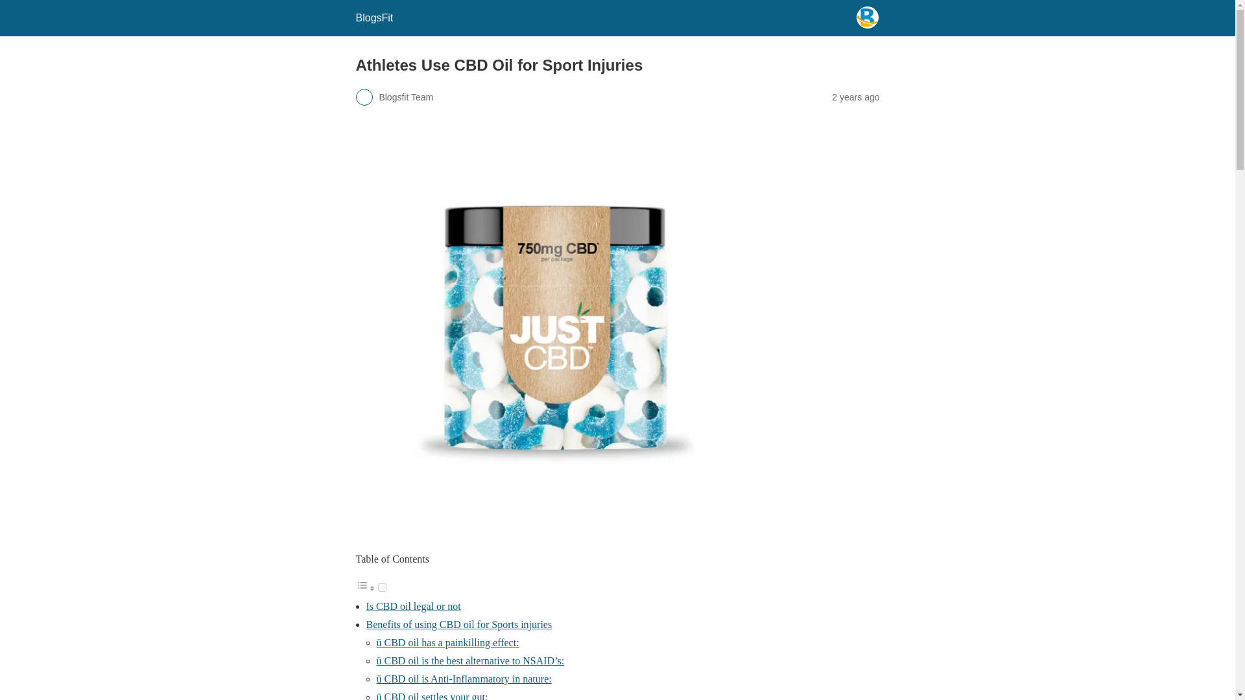 The width and height of the screenshot is (1245, 700). What do you see at coordinates (458, 624) in the screenshot?
I see `Benefits of using CBD oil for Sports injuries` at bounding box center [458, 624].